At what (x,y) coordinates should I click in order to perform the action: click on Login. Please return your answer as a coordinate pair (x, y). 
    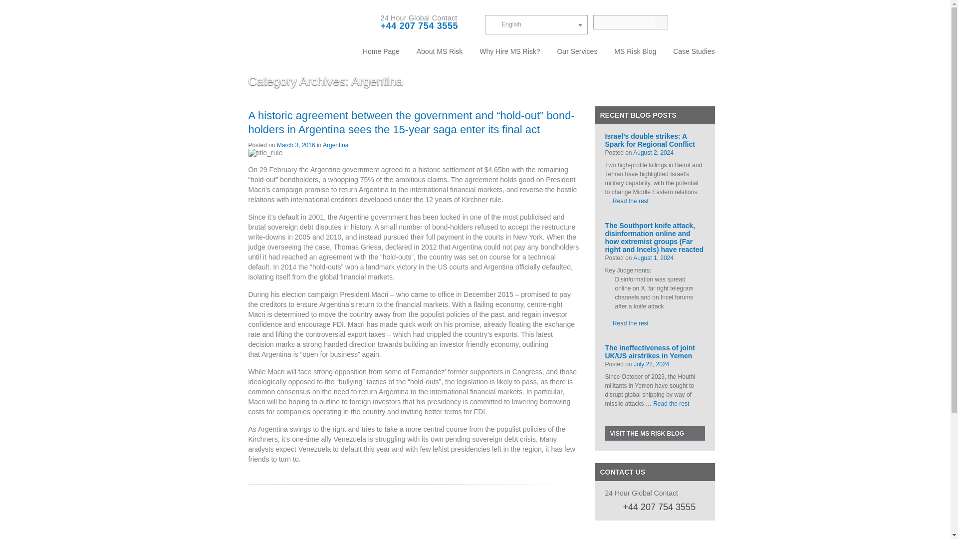
    Looking at the image, I should click on (691, 22).